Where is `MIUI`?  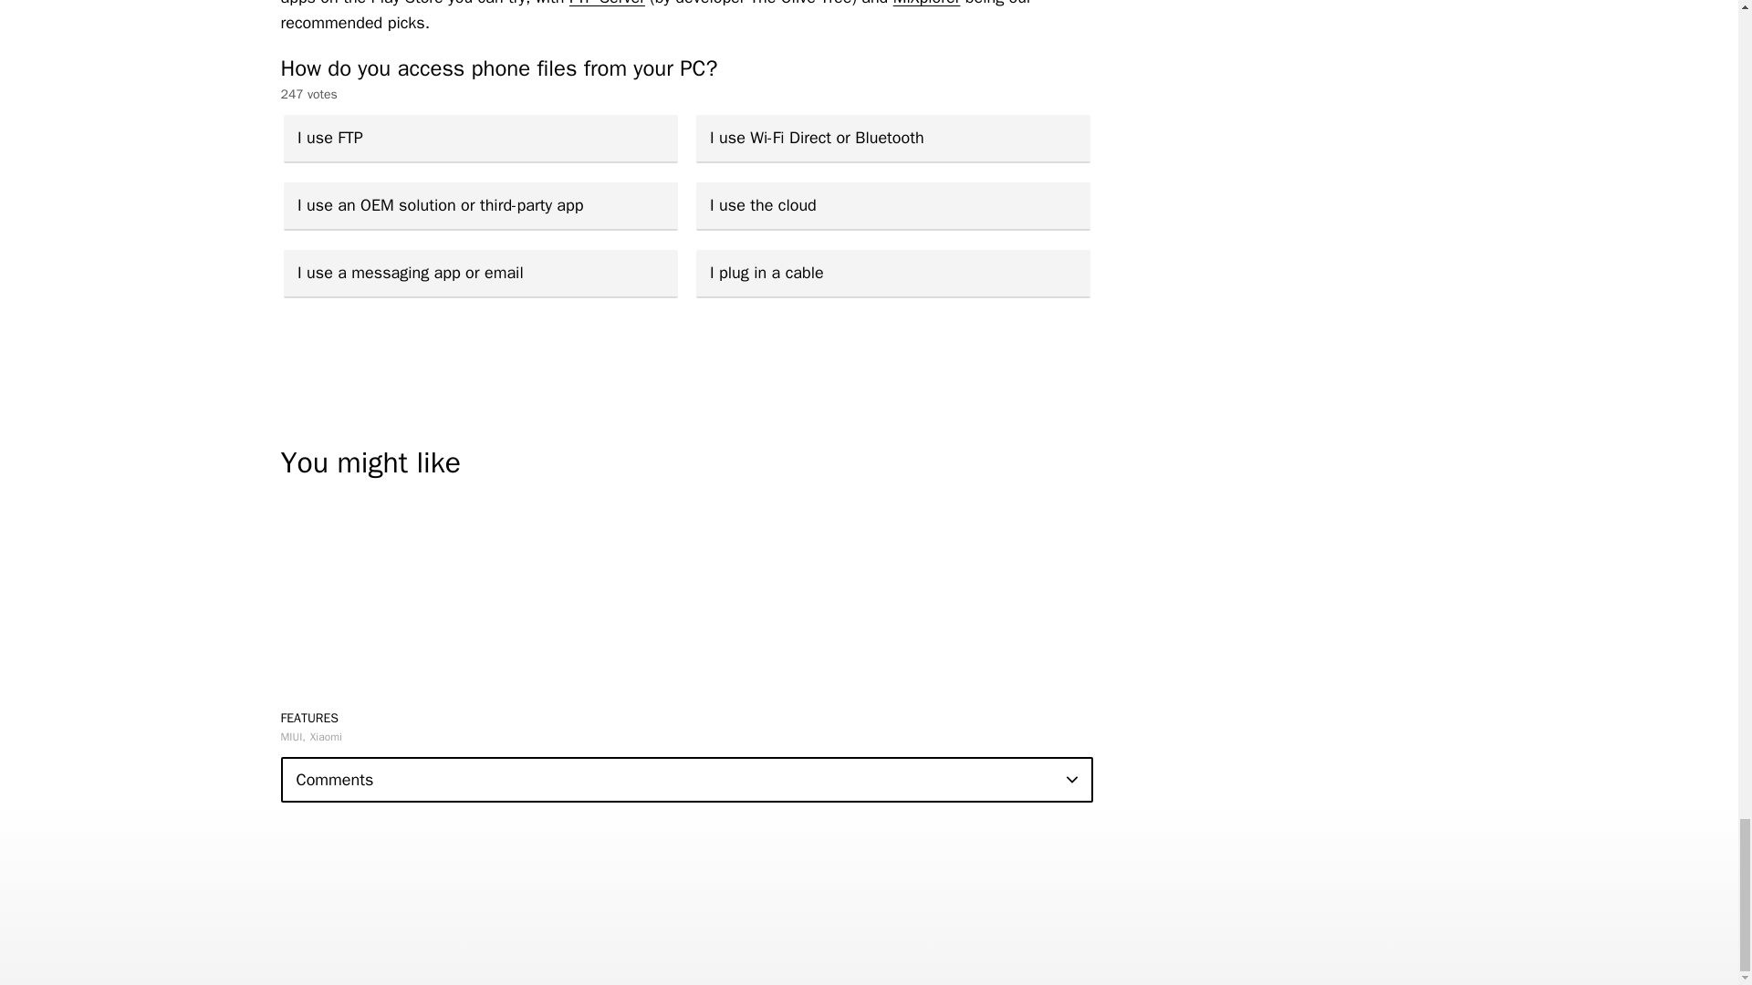
MIUI is located at coordinates (292, 737).